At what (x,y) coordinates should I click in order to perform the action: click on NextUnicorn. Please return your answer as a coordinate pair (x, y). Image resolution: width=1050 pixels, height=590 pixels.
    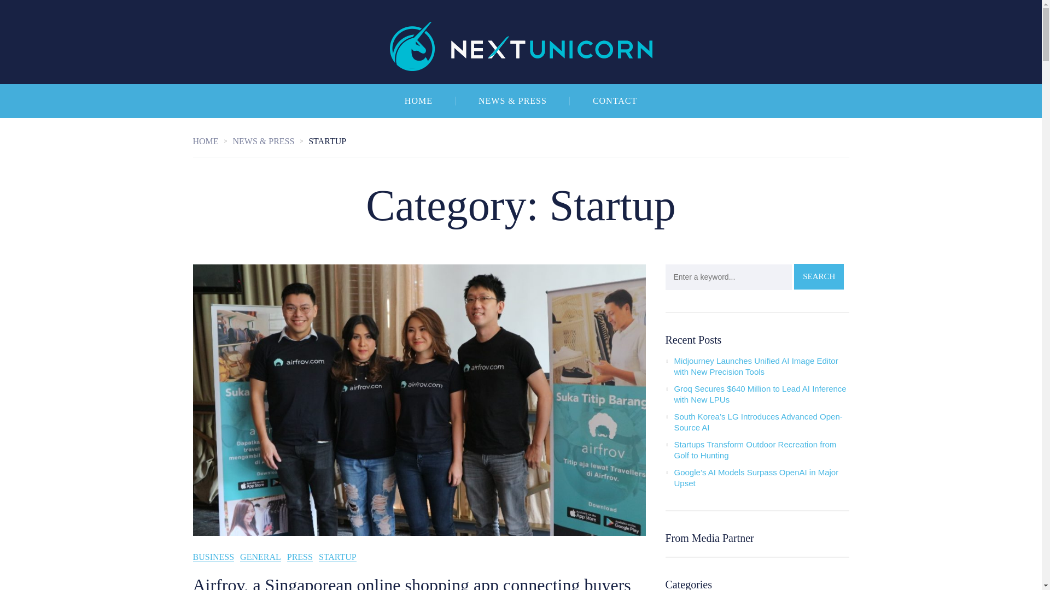
    Looking at the image, I should click on (521, 42).